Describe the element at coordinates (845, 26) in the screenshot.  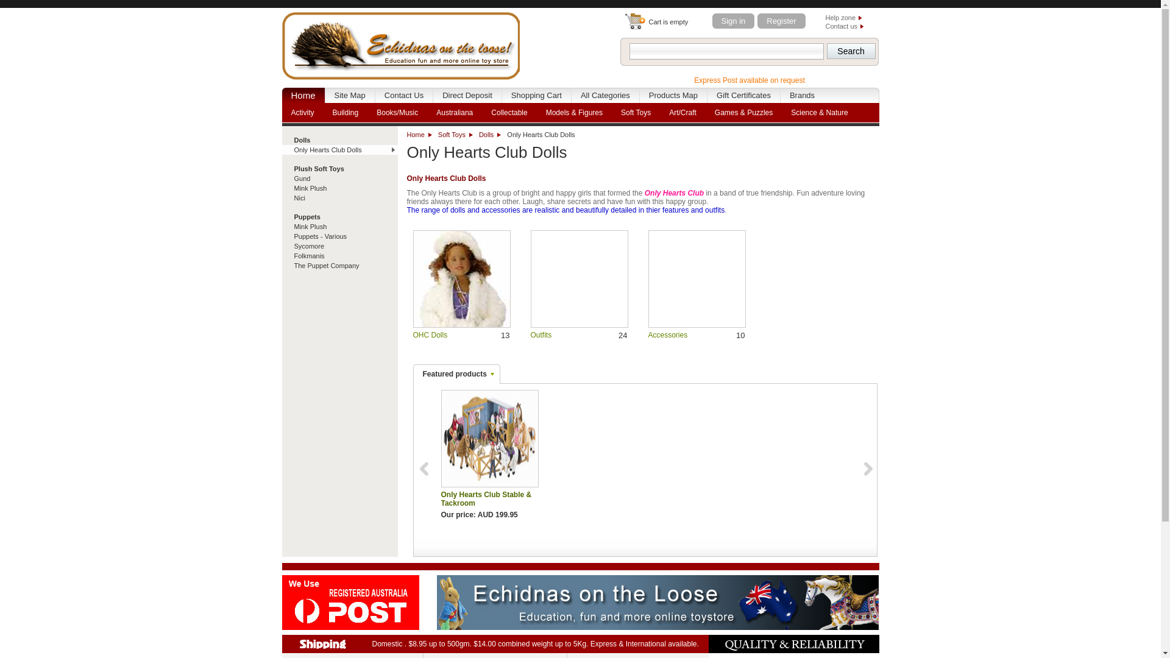
I see `Contact us` at that location.